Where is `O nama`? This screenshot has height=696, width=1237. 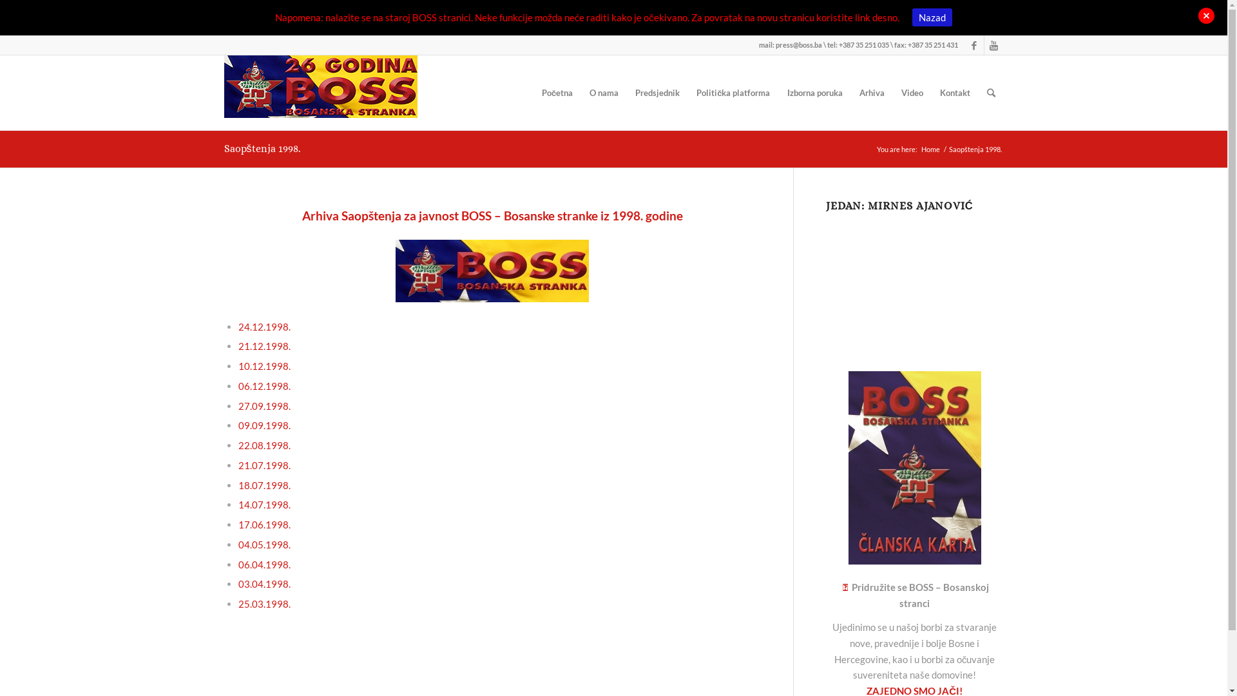
O nama is located at coordinates (604, 93).